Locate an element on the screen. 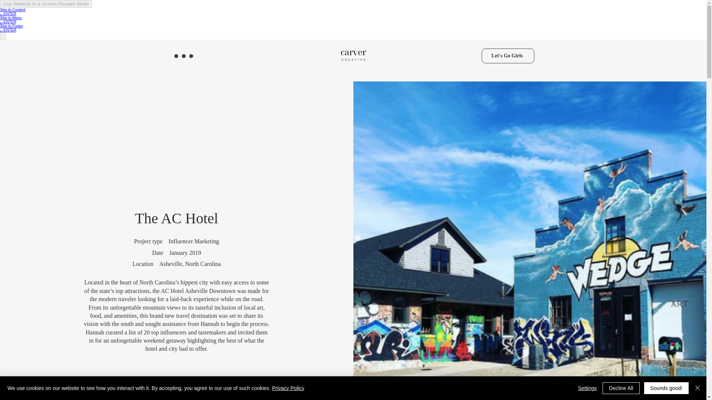 The height and width of the screenshot is (400, 712). Privacy Policy is located at coordinates (288, 388).